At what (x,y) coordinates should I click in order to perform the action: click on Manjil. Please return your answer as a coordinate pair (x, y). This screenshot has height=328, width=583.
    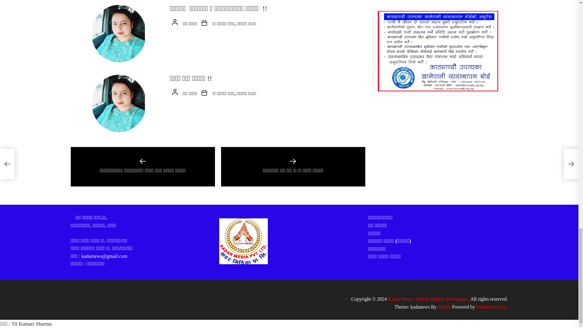
    Looking at the image, I should click on (445, 307).